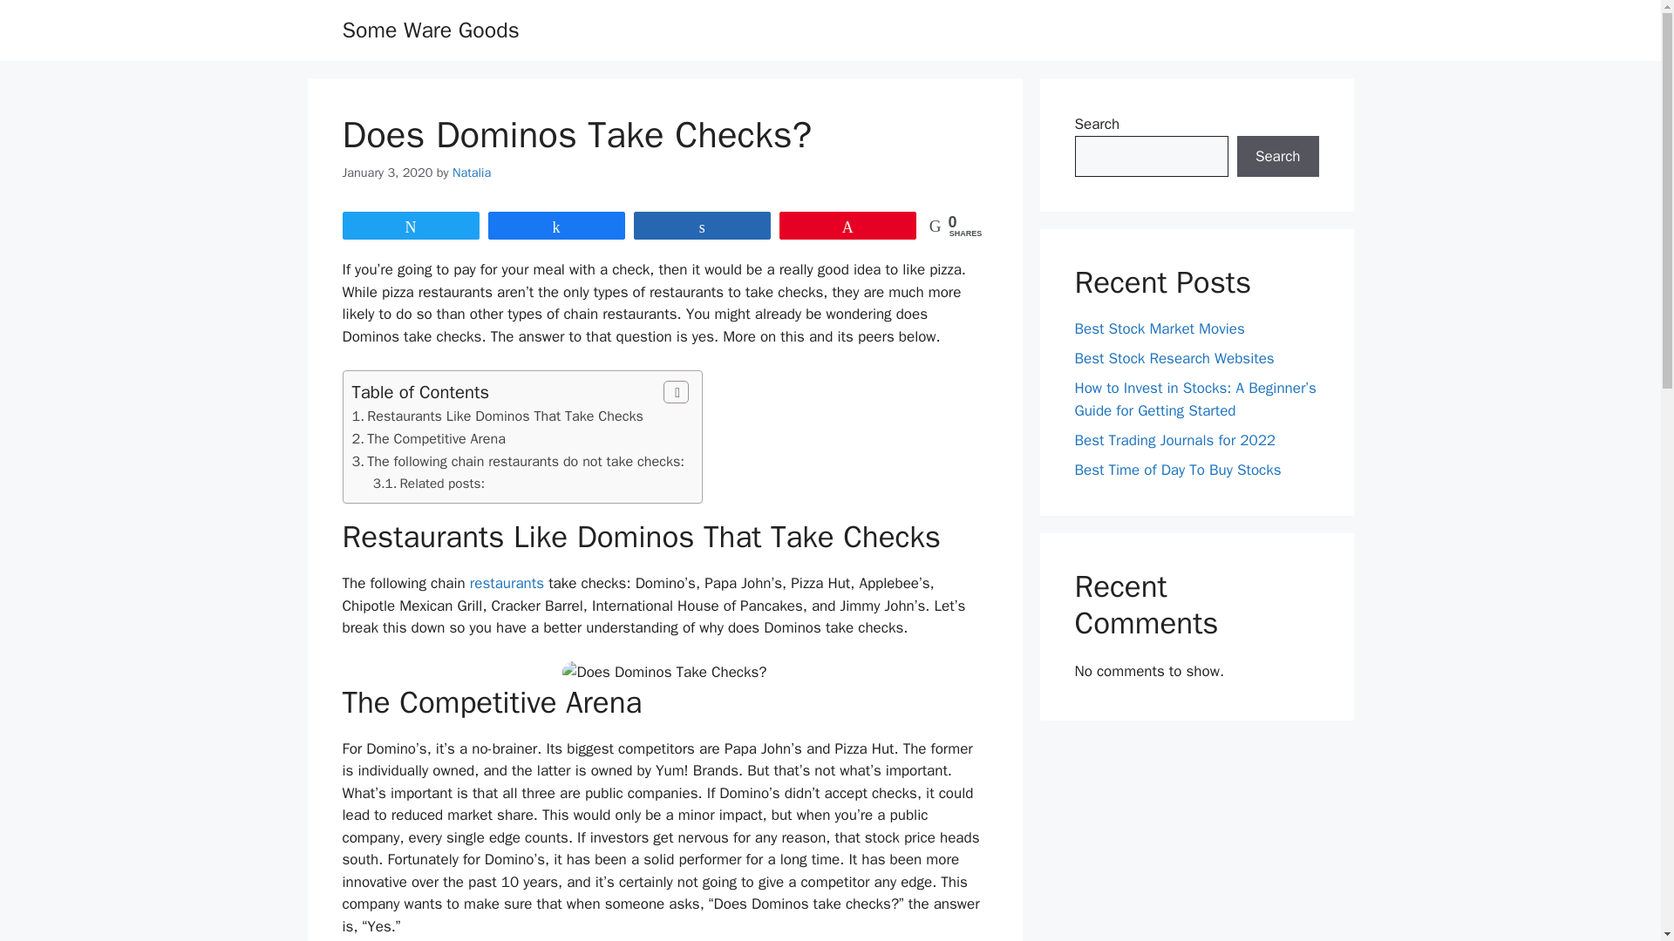 This screenshot has width=1674, height=941. What do you see at coordinates (504, 416) in the screenshot?
I see `Related posts:` at bounding box center [504, 416].